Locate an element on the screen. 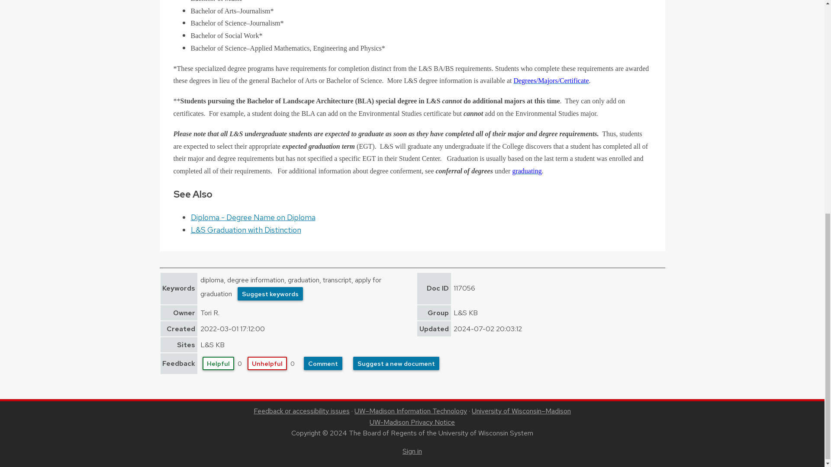 The width and height of the screenshot is (831, 467). Unhelpful is located at coordinates (267, 363).